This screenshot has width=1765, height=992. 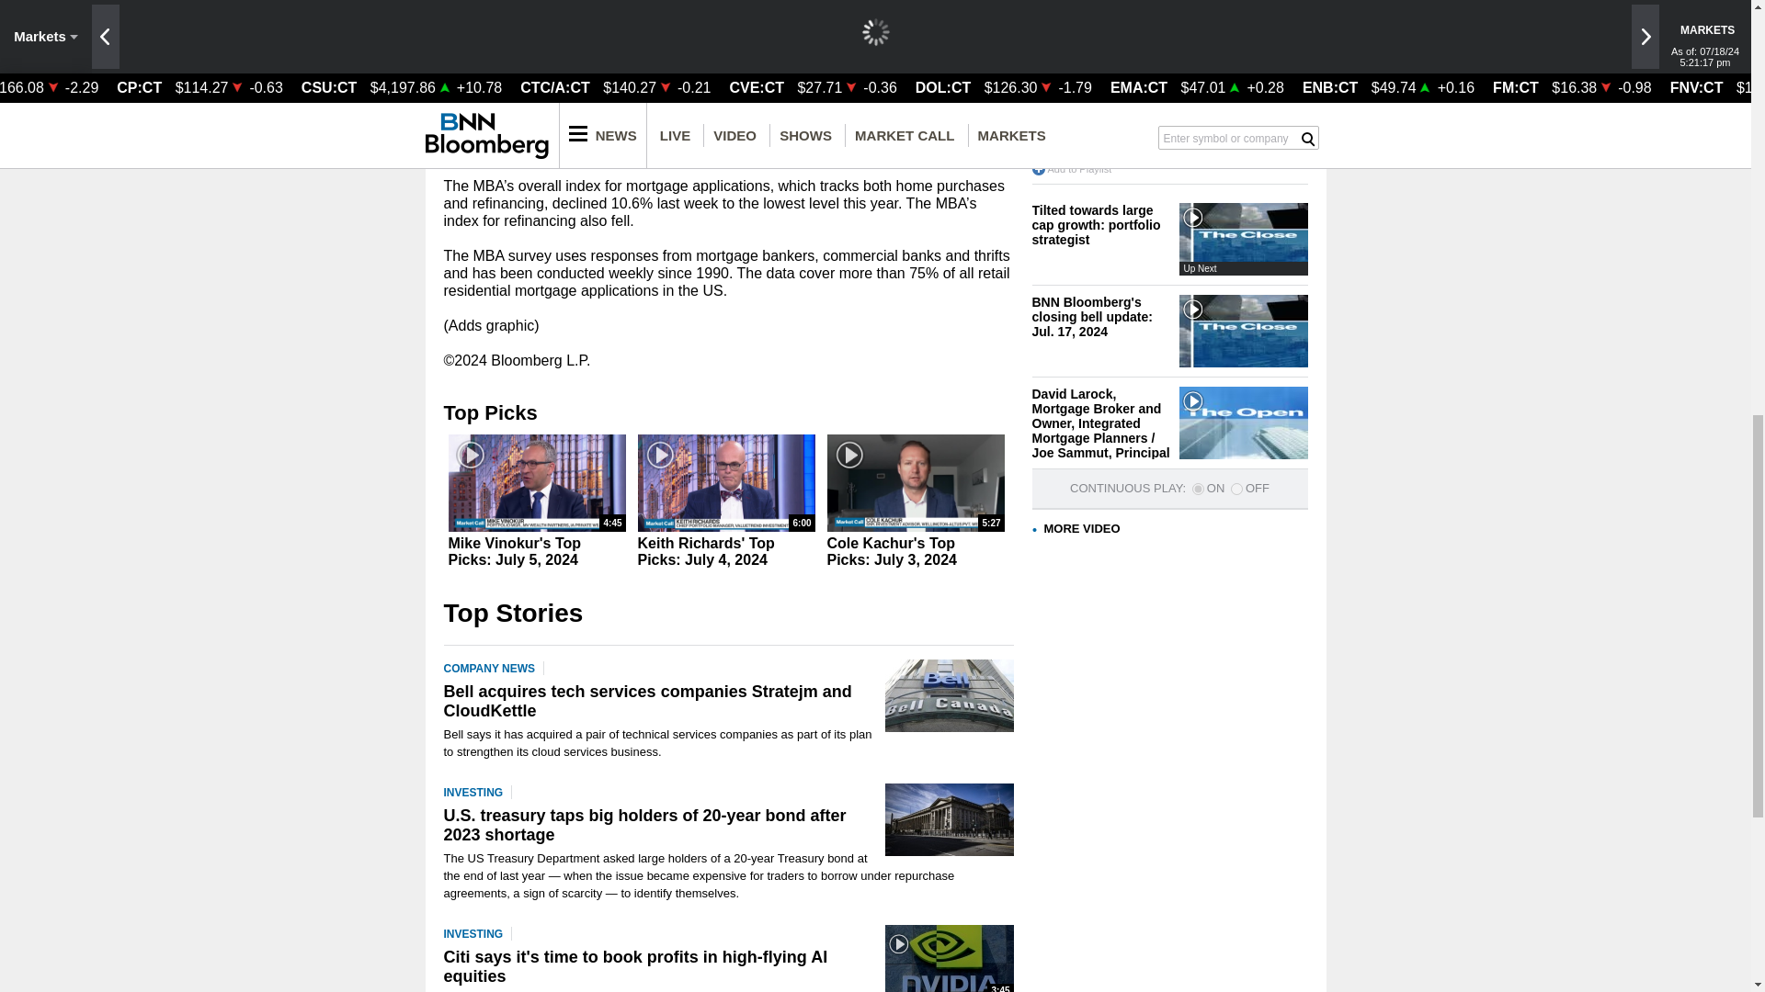 What do you see at coordinates (1235, 489) in the screenshot?
I see `false` at bounding box center [1235, 489].